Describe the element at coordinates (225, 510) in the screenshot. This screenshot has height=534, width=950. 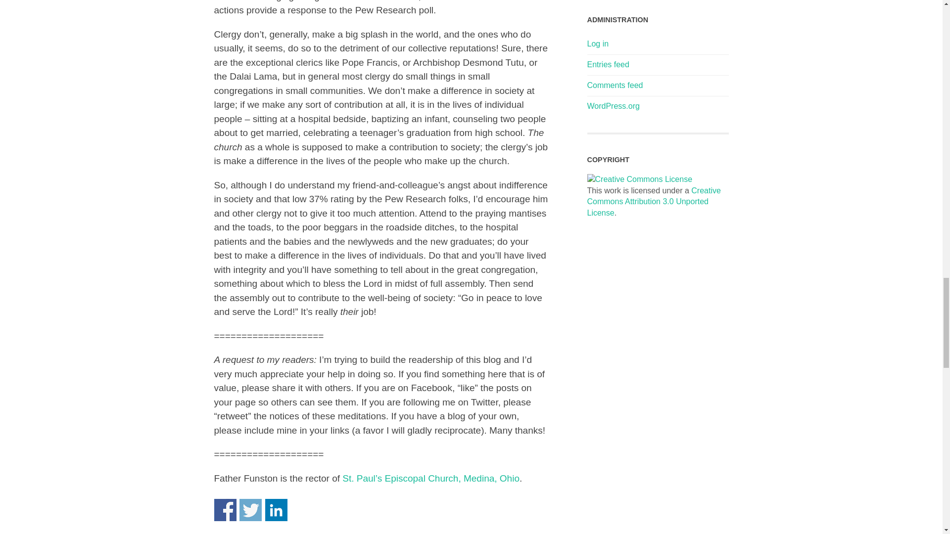
I see `Share on Facebook` at that location.